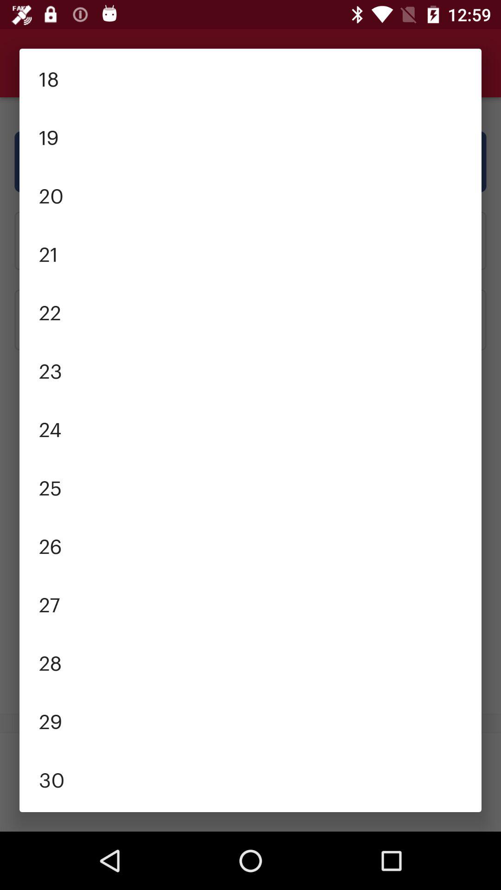  What do you see at coordinates (250, 370) in the screenshot?
I see `turn on the item above 24 icon` at bounding box center [250, 370].